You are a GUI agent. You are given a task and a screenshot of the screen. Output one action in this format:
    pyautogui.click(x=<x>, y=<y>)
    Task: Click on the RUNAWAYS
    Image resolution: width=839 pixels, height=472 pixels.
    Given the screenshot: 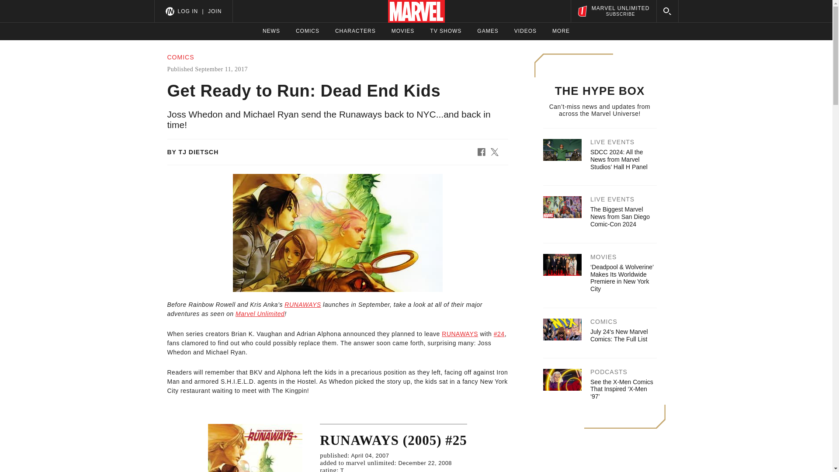 What is the action you would take?
    pyautogui.click(x=260, y=313)
    